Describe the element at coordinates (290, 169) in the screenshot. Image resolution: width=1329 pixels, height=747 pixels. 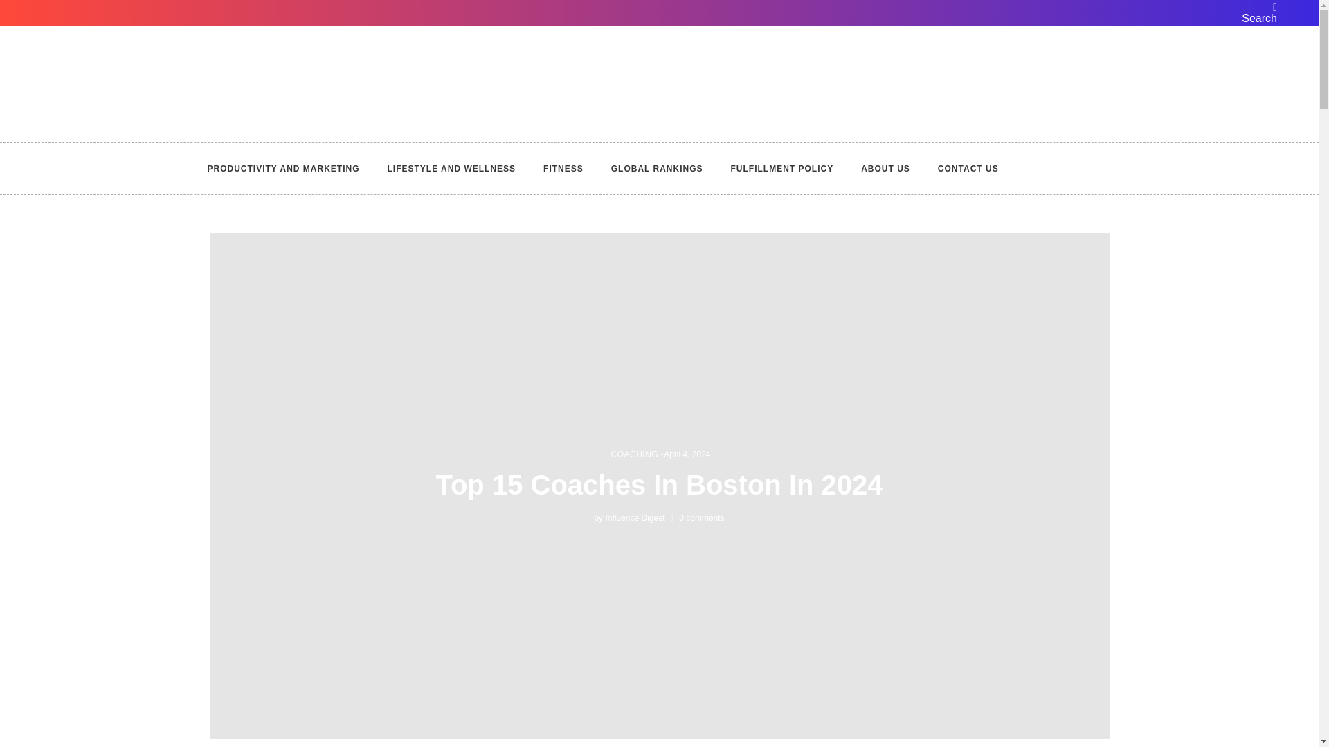
I see `PRODUCTIVITY AND MARKETING` at that location.